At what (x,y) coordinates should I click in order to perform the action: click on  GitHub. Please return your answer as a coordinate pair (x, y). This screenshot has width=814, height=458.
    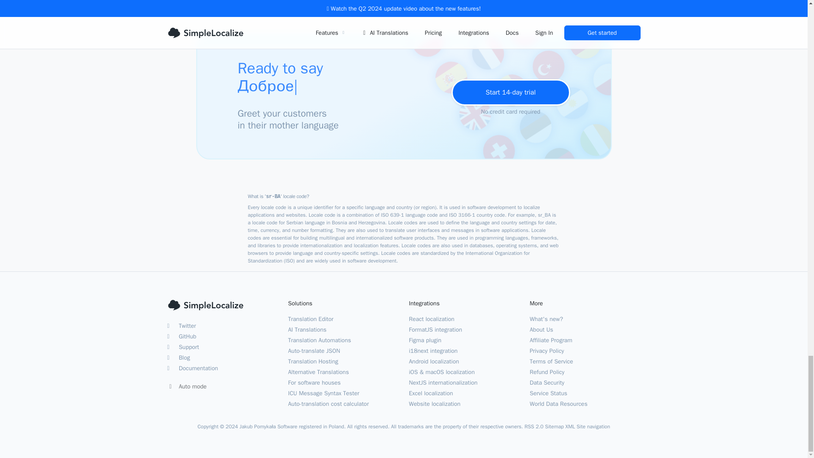
    Looking at the image, I should click on (181, 337).